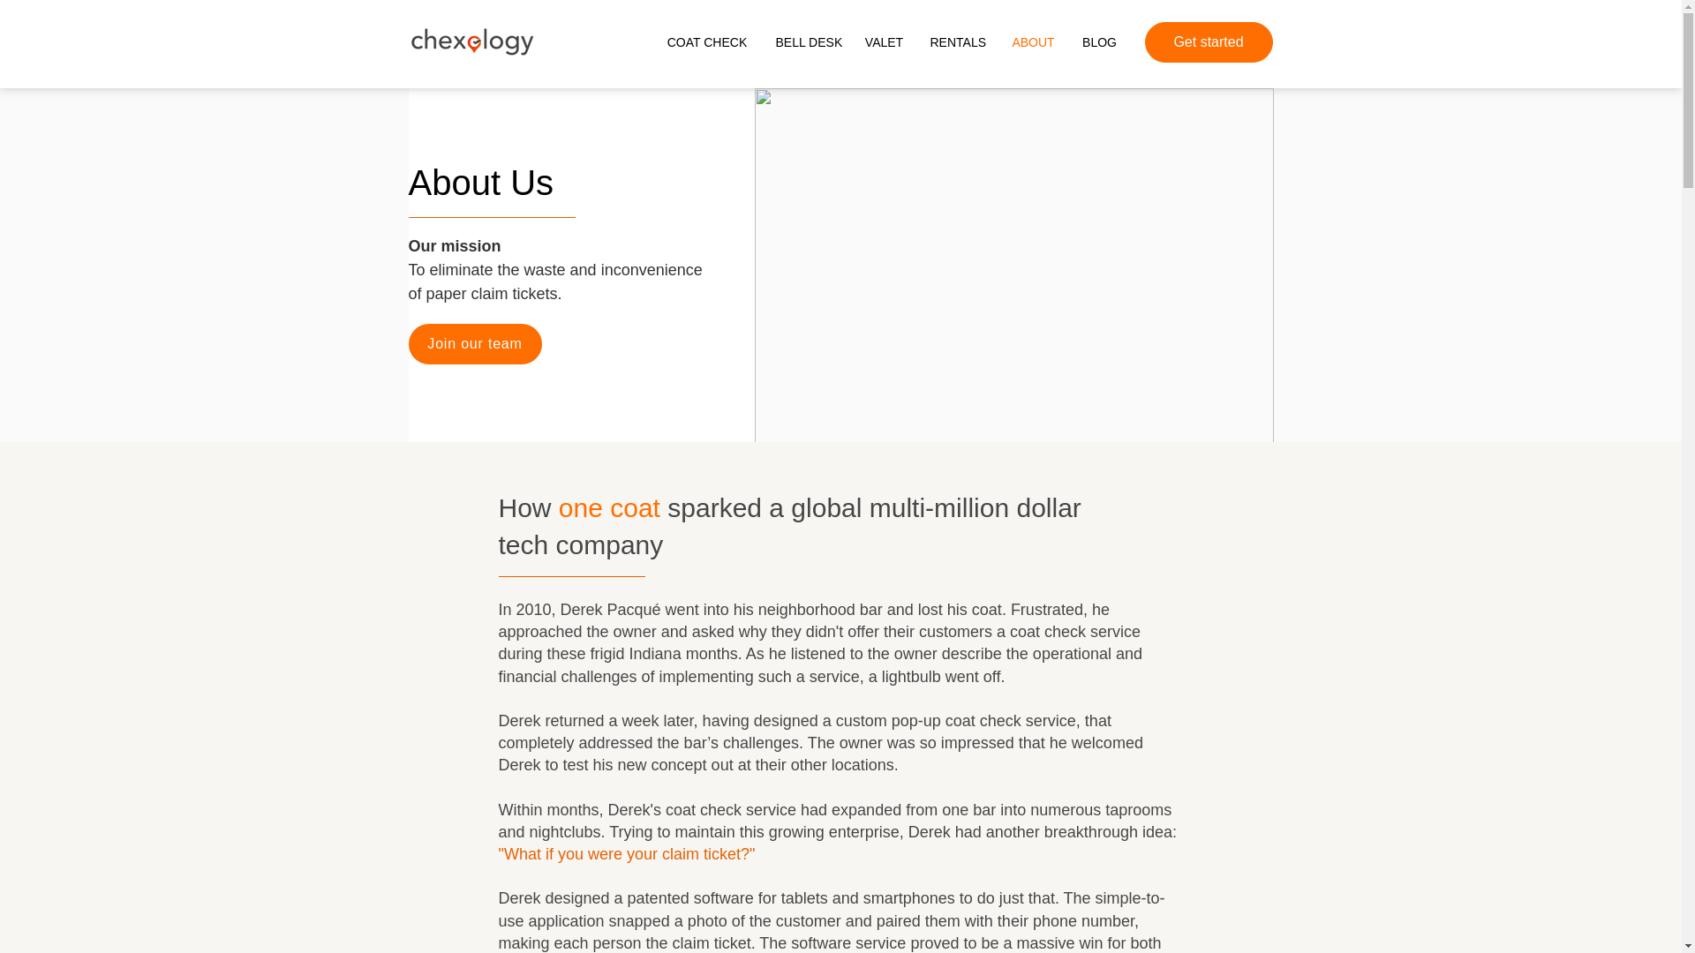  What do you see at coordinates (957, 42) in the screenshot?
I see `RENTALS` at bounding box center [957, 42].